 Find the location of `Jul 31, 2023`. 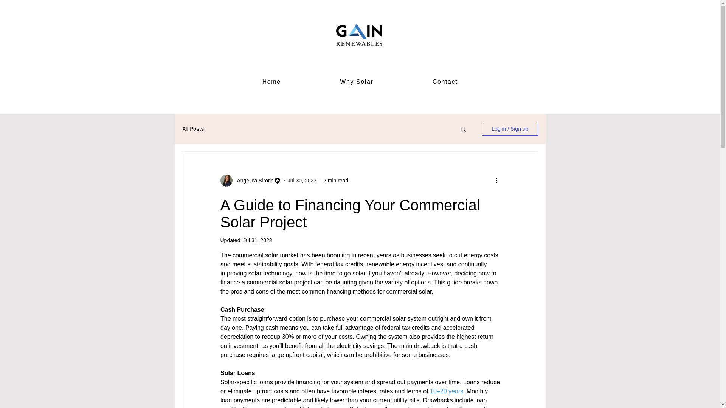

Jul 31, 2023 is located at coordinates (257, 240).